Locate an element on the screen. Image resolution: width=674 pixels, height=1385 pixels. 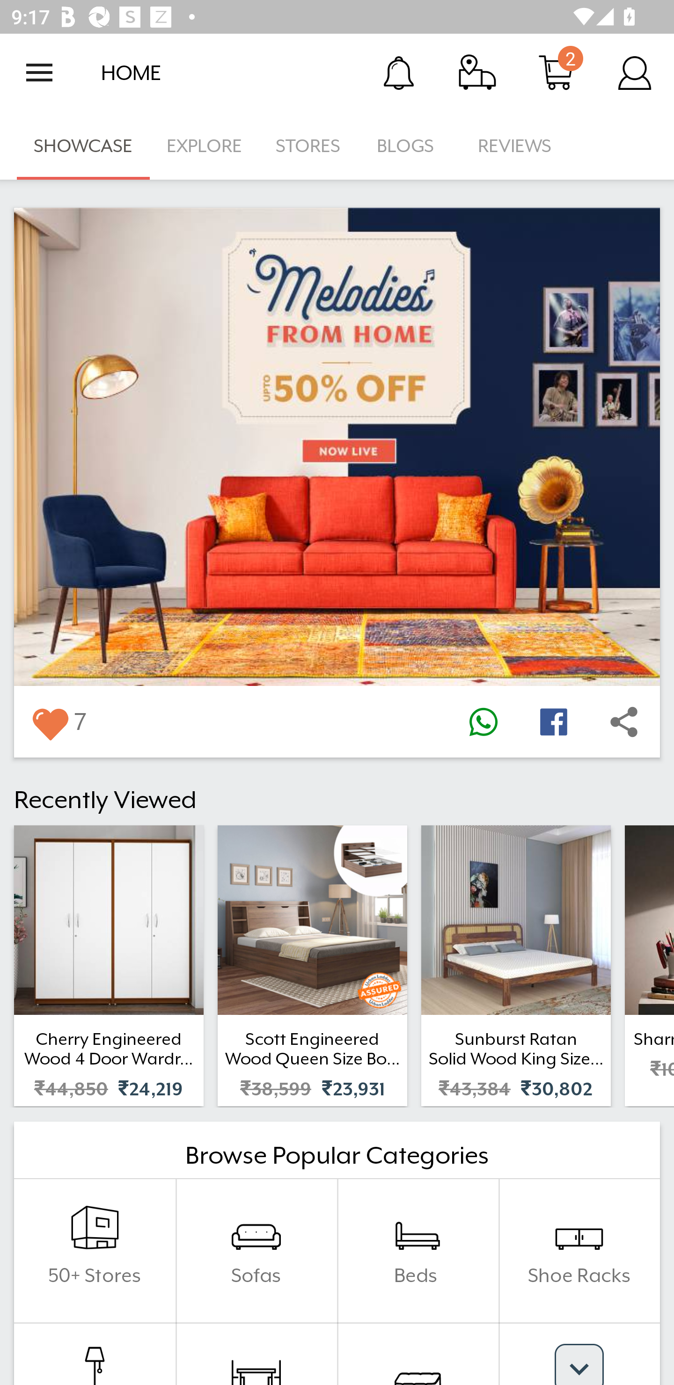
Beds  is located at coordinates (418, 1250).